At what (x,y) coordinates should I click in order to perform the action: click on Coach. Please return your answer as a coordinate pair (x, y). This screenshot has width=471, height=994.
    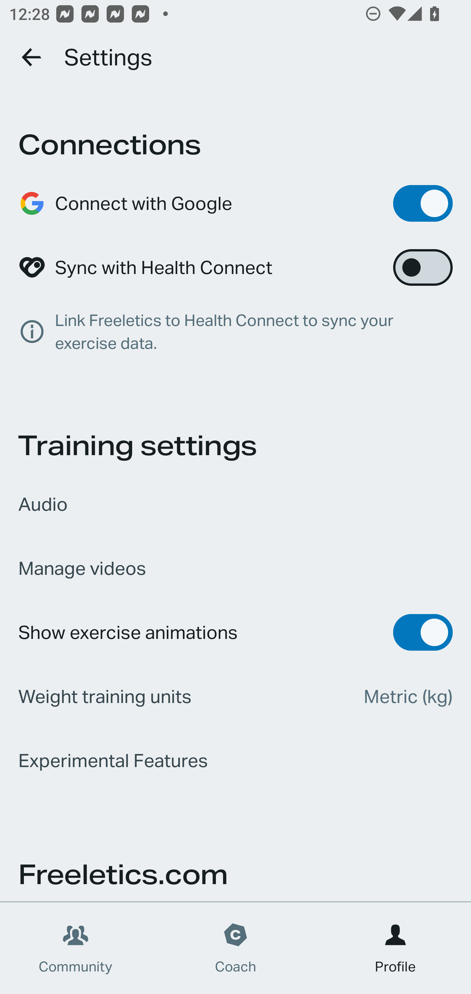
    Looking at the image, I should click on (235, 948).